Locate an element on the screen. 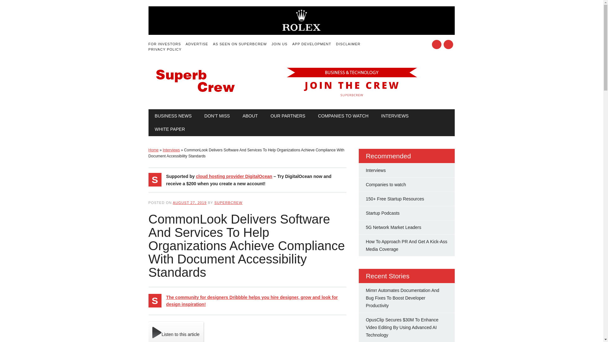  View all posts by SuperbCrew is located at coordinates (229, 202).